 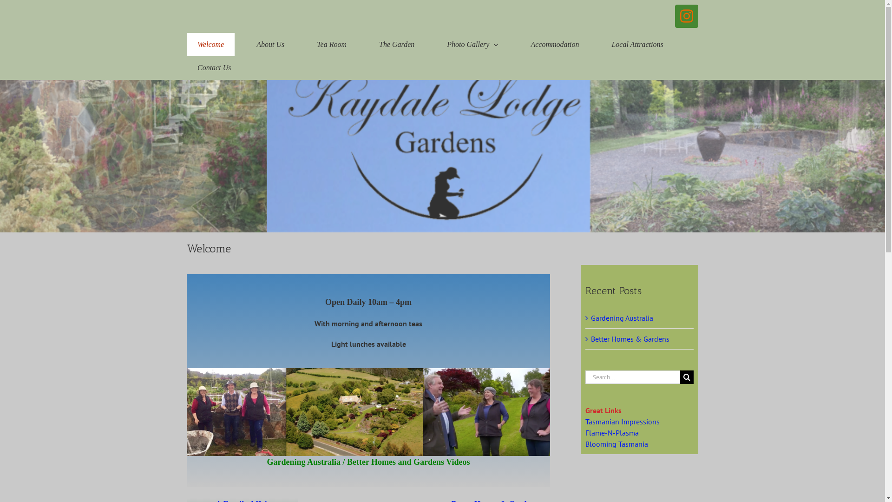 I want to click on Contact Us, so click(x=214, y=68).